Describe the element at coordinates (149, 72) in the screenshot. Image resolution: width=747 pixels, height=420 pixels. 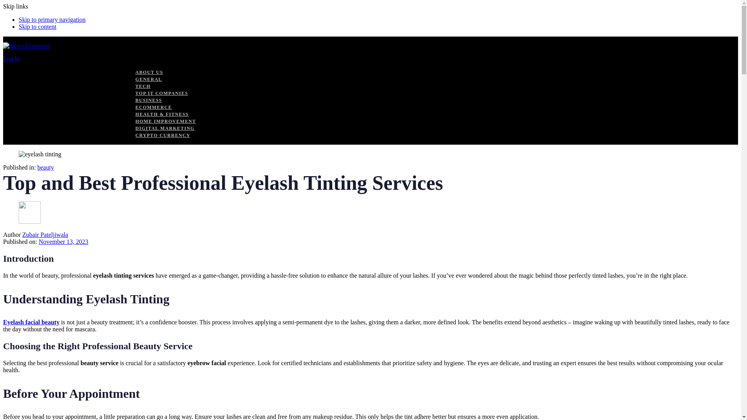
I see `ABOUT US` at that location.